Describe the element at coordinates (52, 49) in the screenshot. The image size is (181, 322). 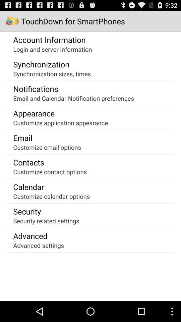
I see `choose the icon below account information icon` at that location.